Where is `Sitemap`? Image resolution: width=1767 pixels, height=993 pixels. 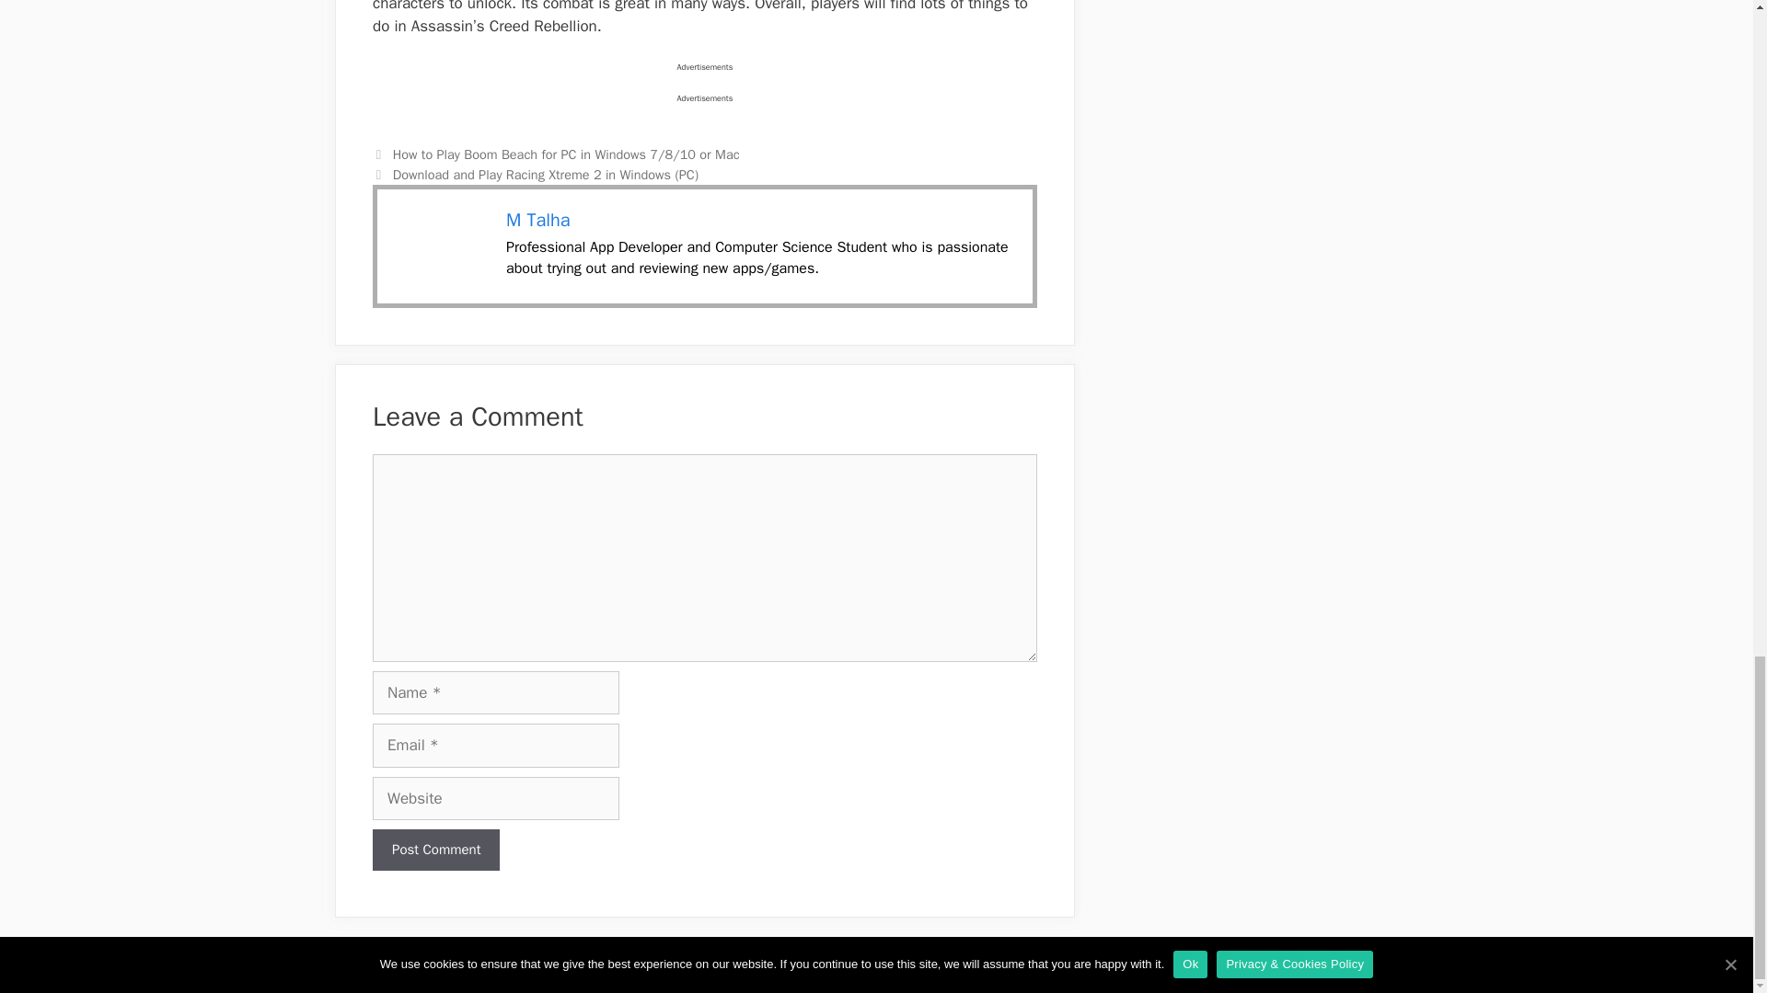
Sitemap is located at coordinates (1334, 964).